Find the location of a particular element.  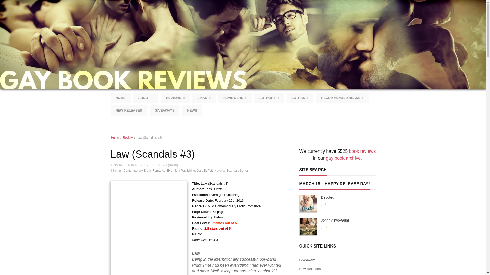

LINKS is located at coordinates (204, 98).